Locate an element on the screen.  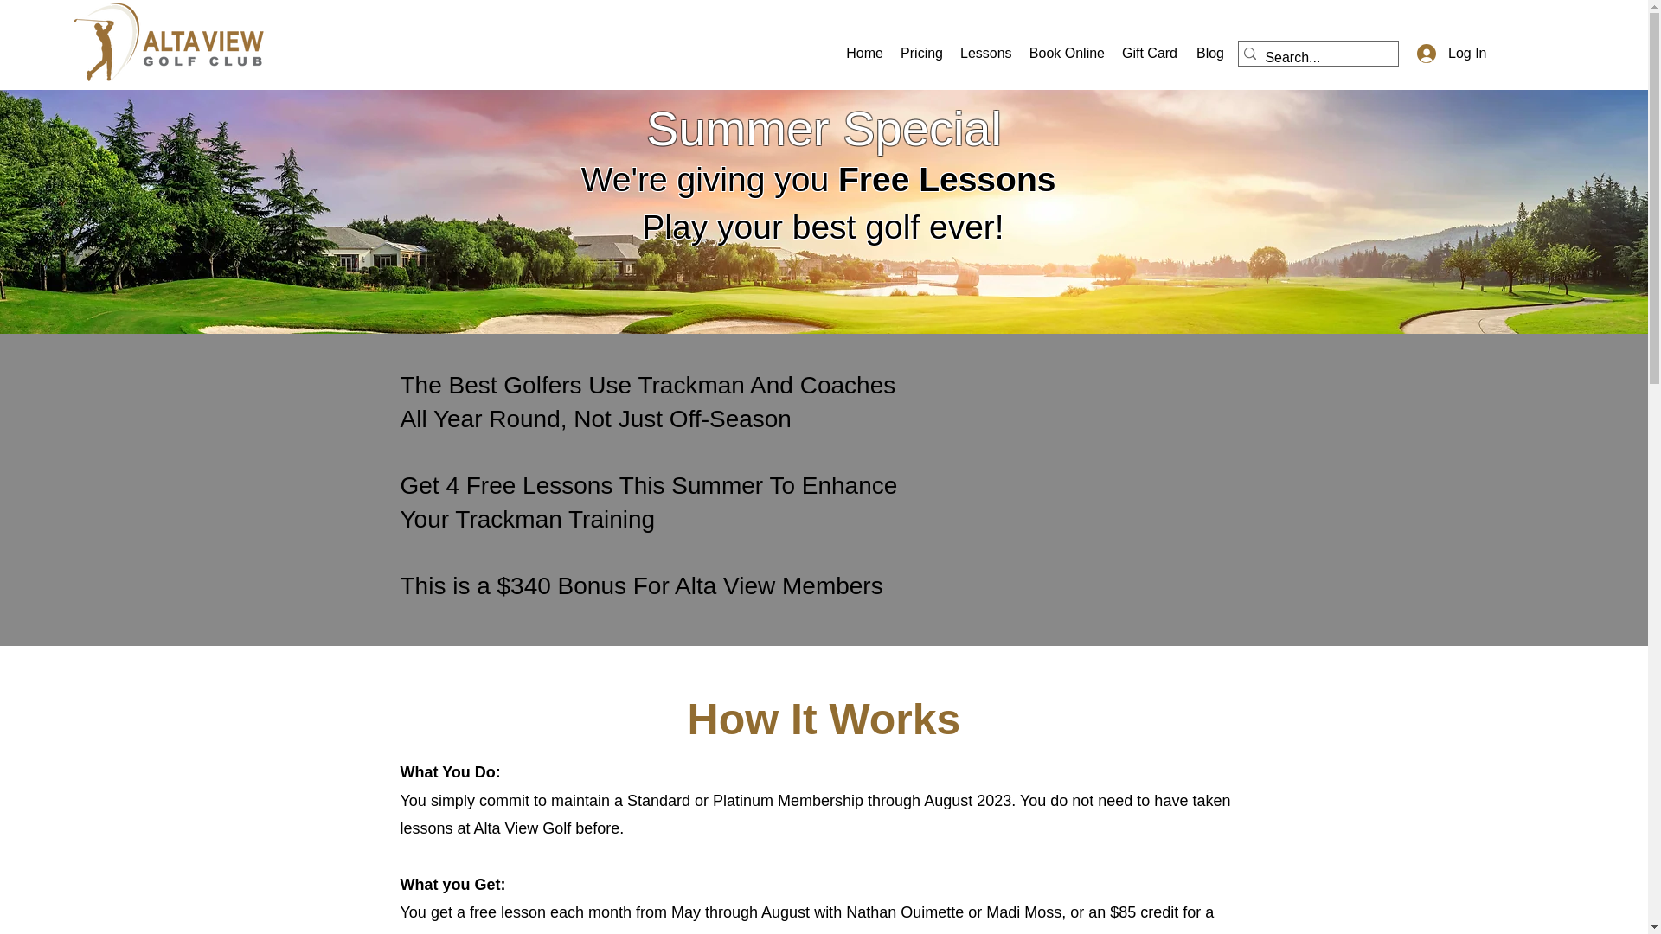
Pricing is located at coordinates (922, 54).